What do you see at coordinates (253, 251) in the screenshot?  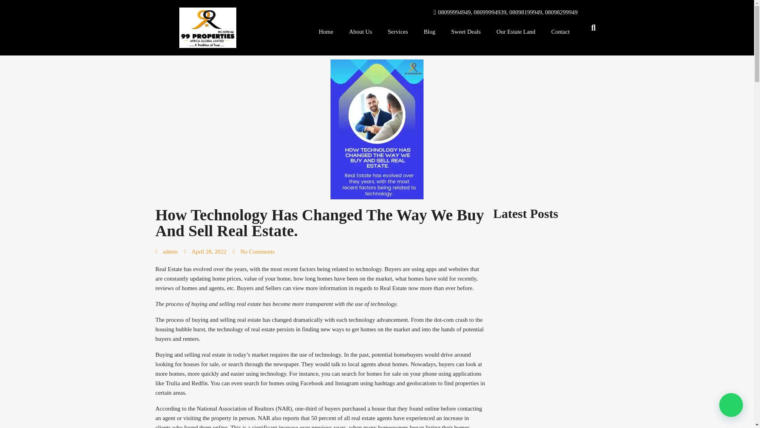 I see `No Comments` at bounding box center [253, 251].